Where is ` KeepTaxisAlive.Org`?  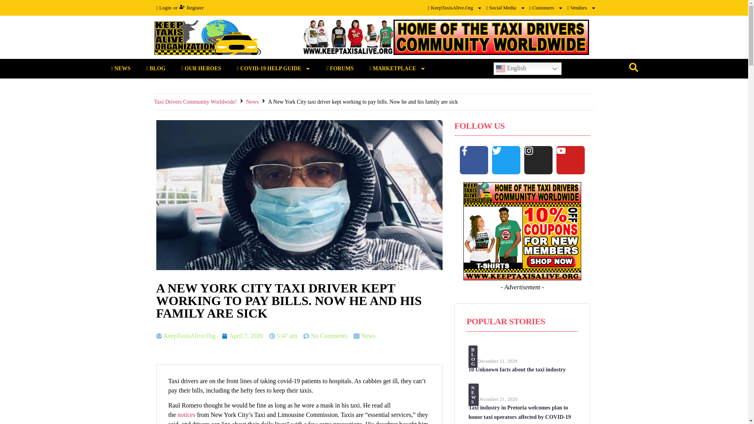
 KeepTaxisAlive.Org is located at coordinates (455, 8).